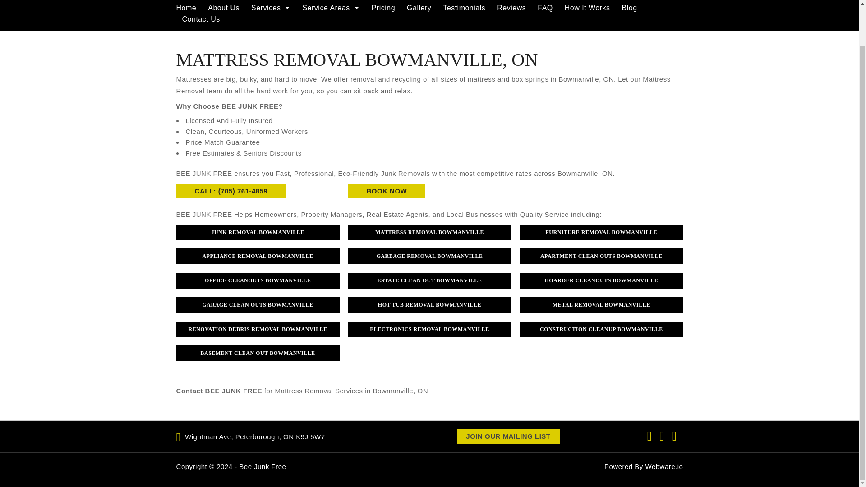 The height and width of the screenshot is (487, 866). Describe the element at coordinates (189, 8) in the screenshot. I see `Home` at that location.